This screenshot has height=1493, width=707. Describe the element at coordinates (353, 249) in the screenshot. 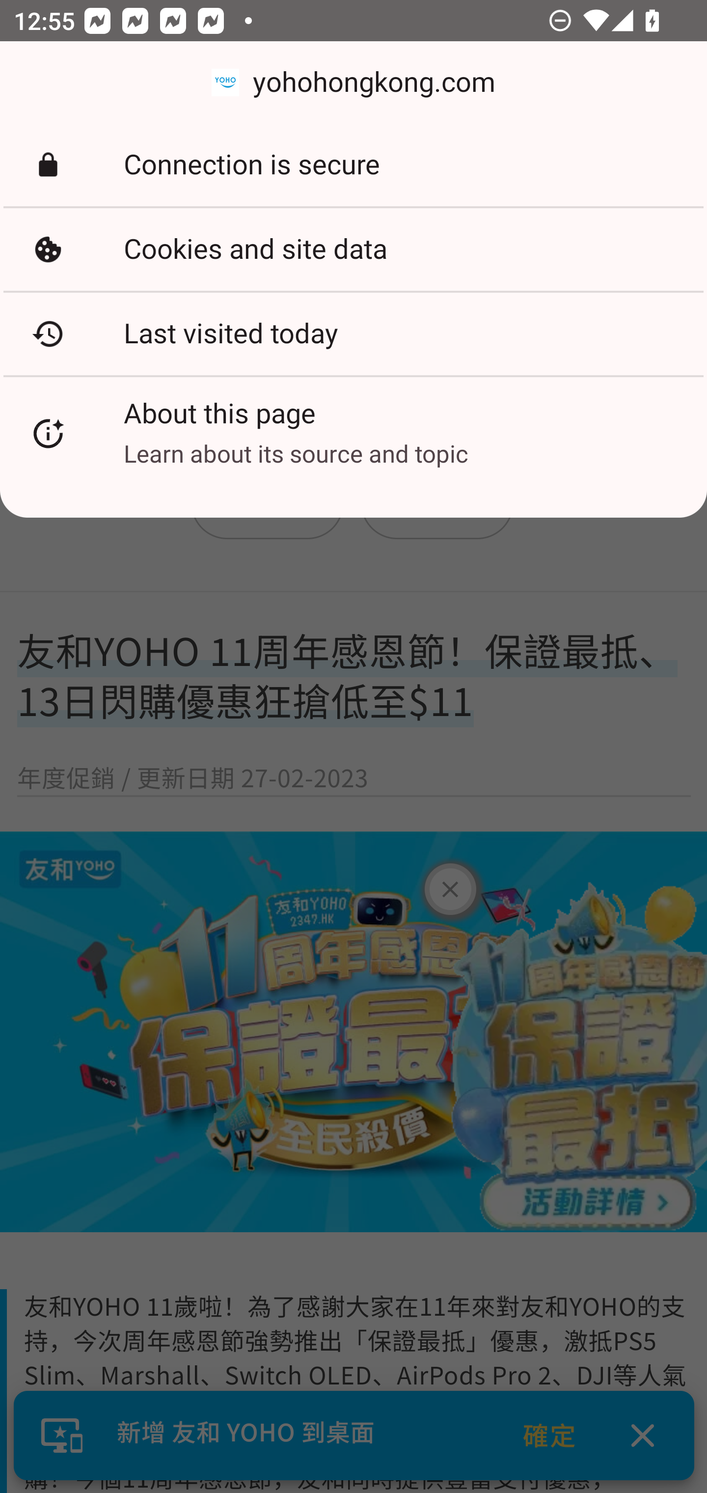

I see `Cookies and site data` at that location.